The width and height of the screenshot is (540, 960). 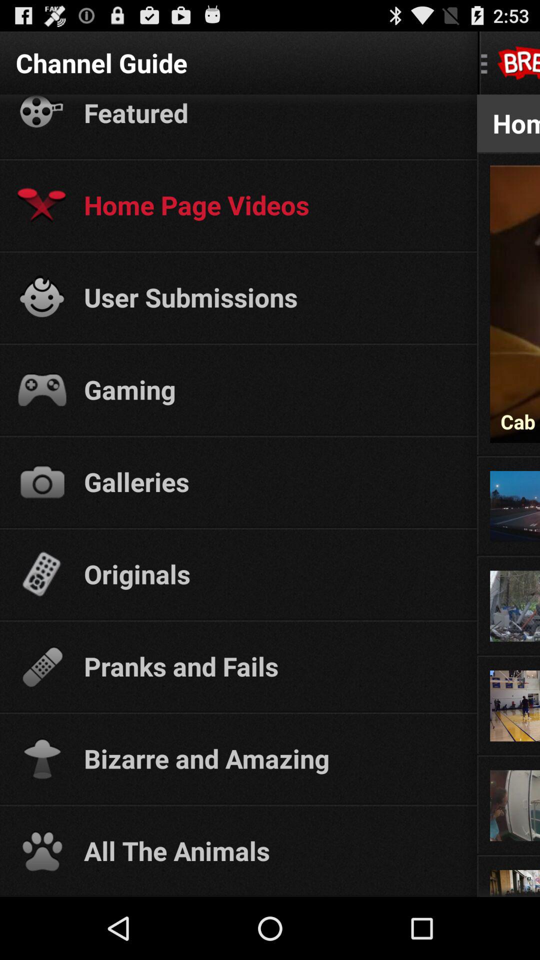 What do you see at coordinates (271, 758) in the screenshot?
I see `choose the bizarre and amazing icon` at bounding box center [271, 758].